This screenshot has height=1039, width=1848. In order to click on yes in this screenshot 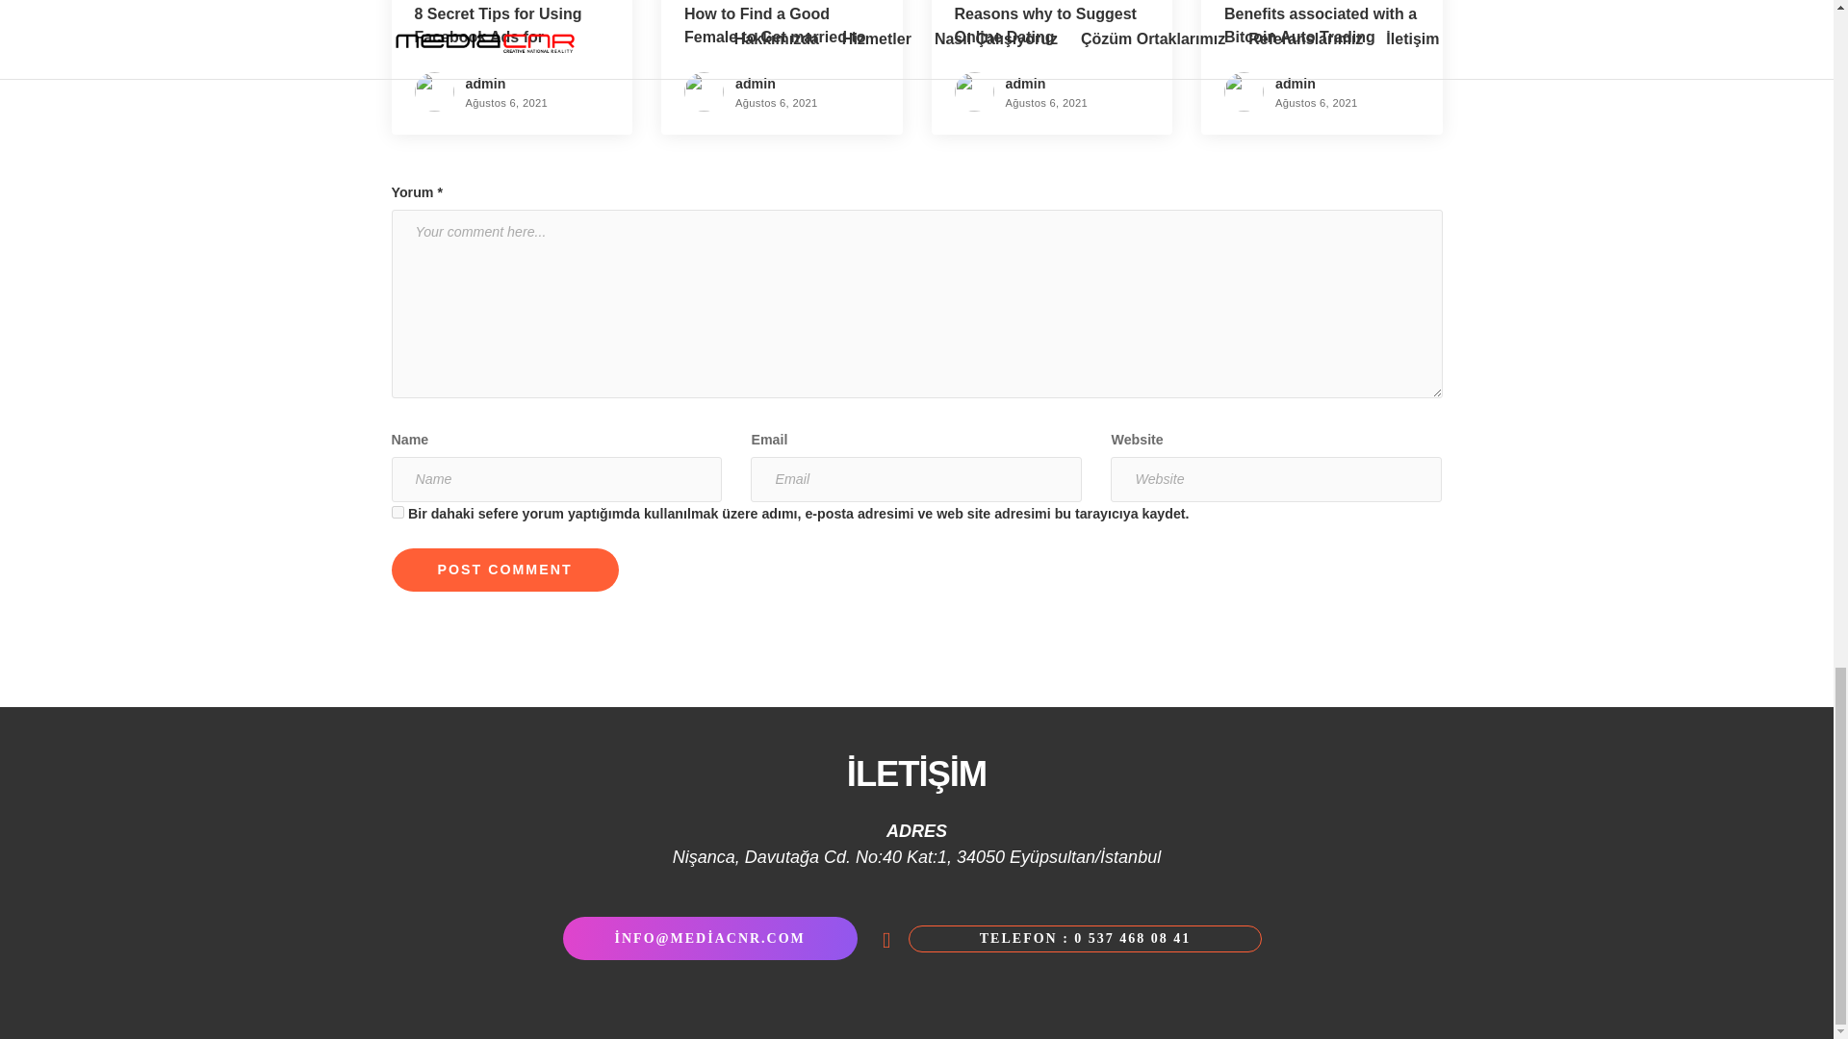, I will do `click(397, 512)`.